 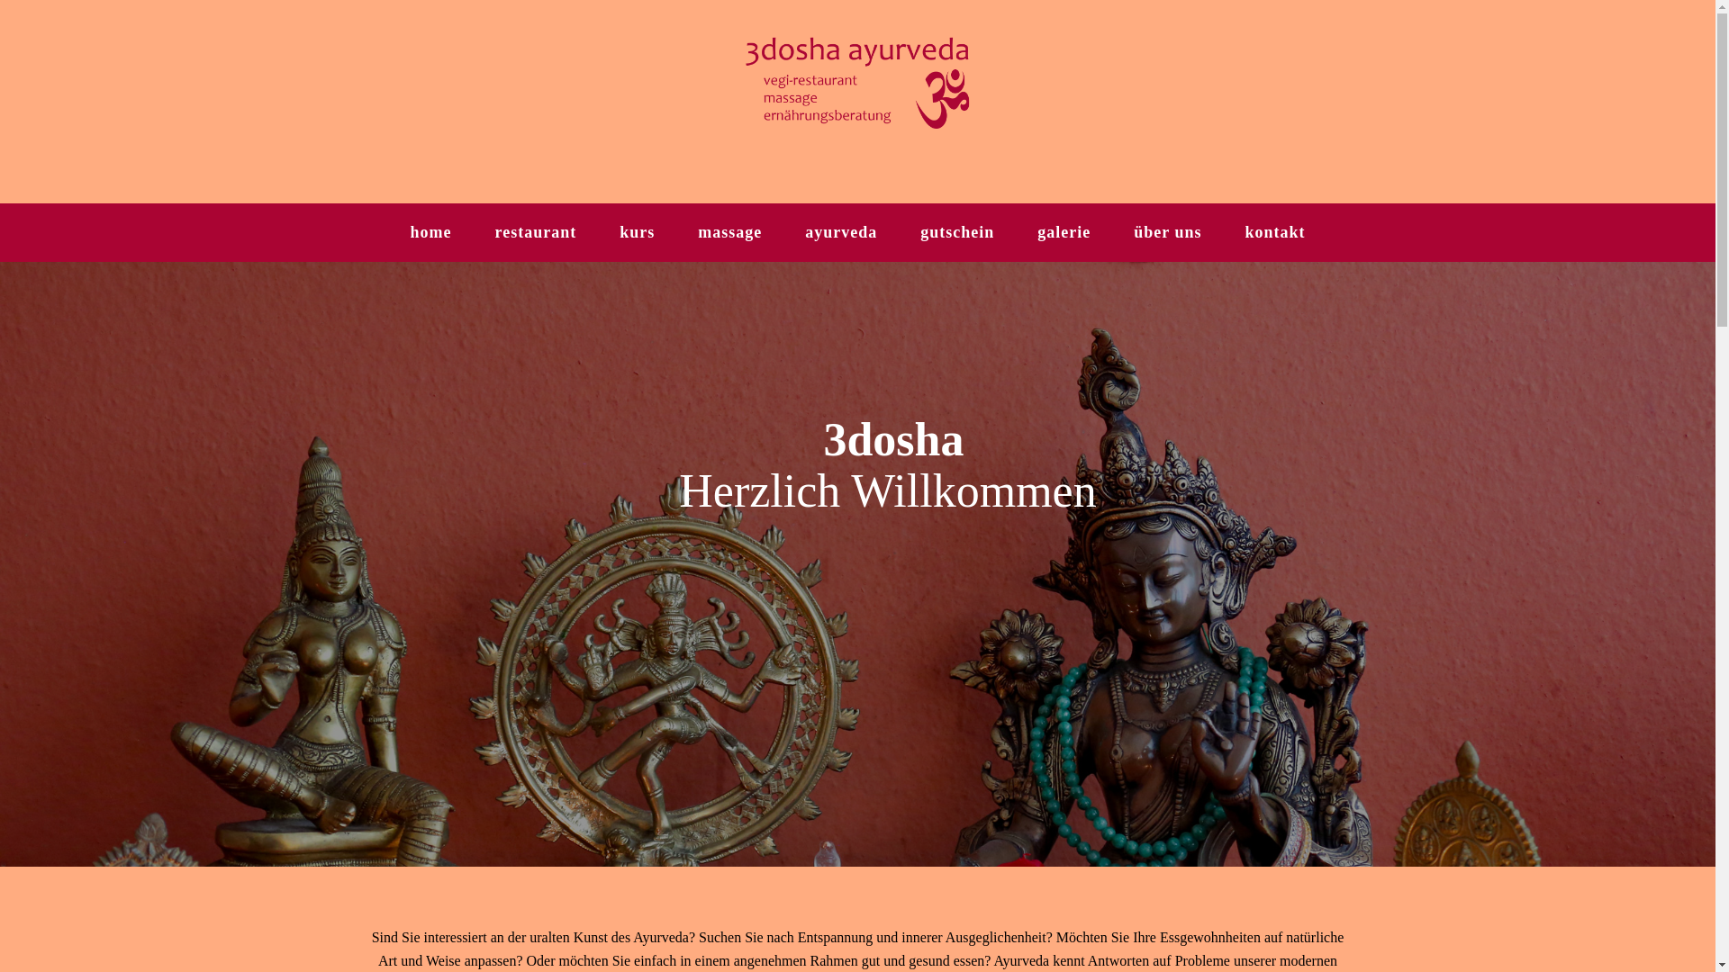 What do you see at coordinates (841, 232) in the screenshot?
I see `ayurveda` at bounding box center [841, 232].